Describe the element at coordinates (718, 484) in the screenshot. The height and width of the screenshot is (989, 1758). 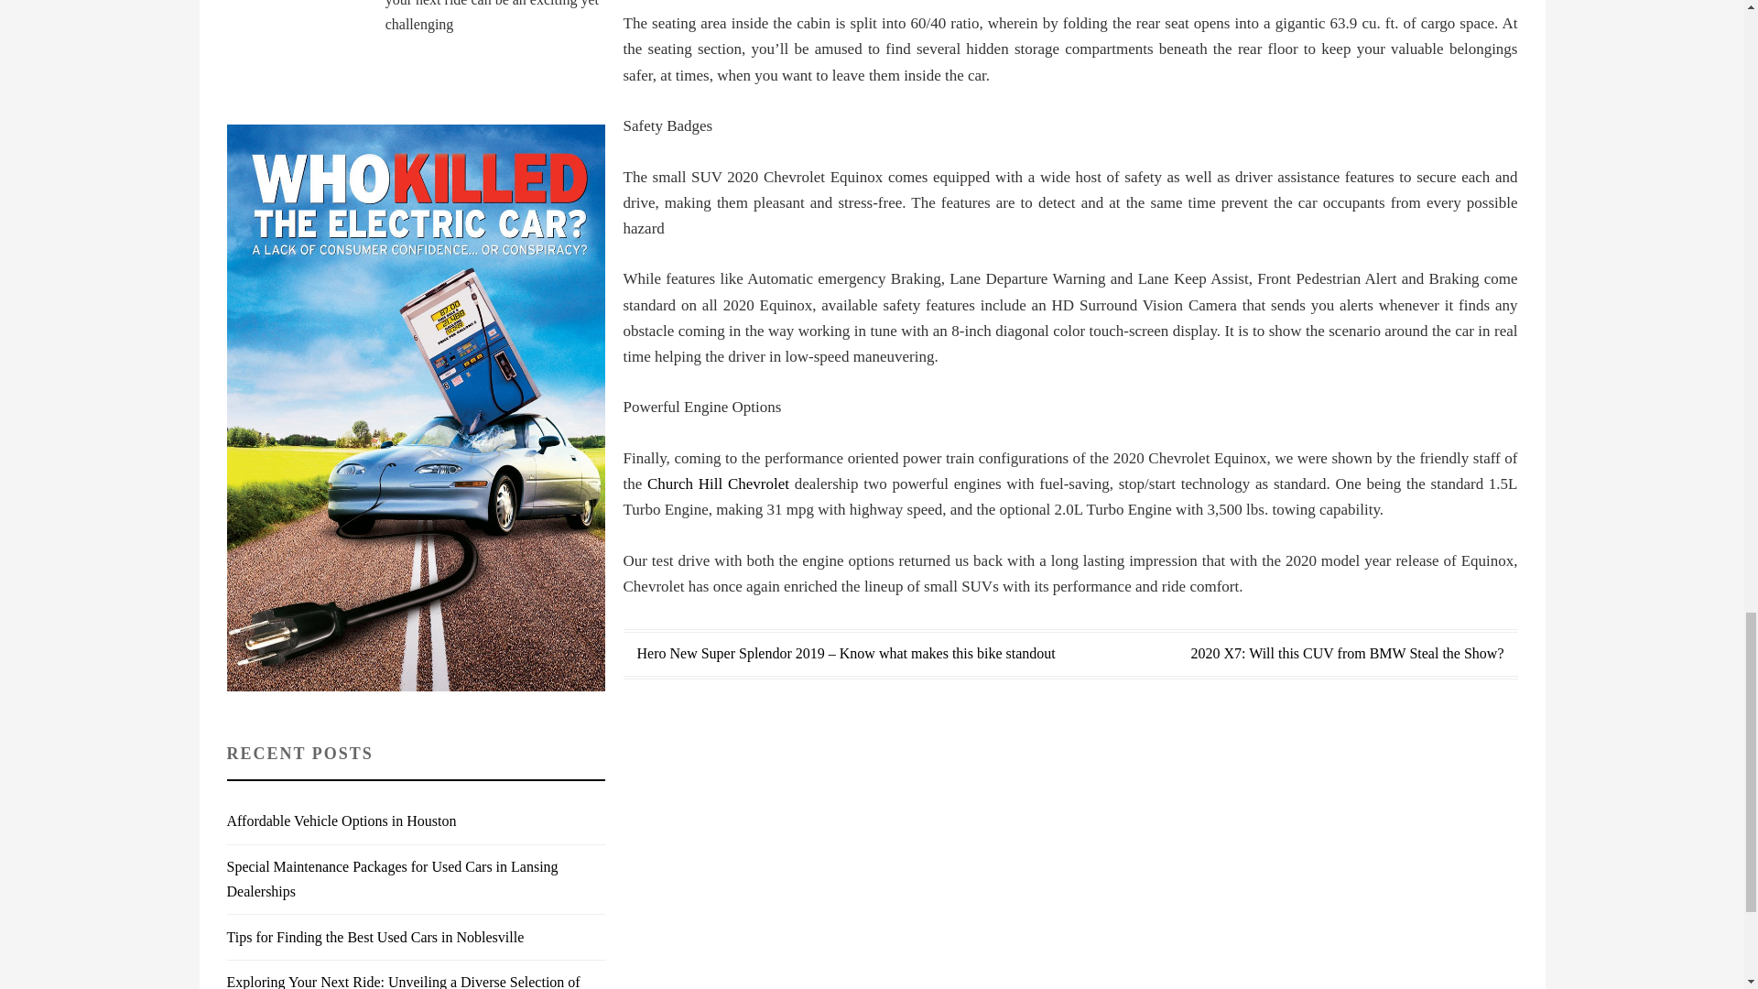
I see `Church Hill Chevrolet` at that location.